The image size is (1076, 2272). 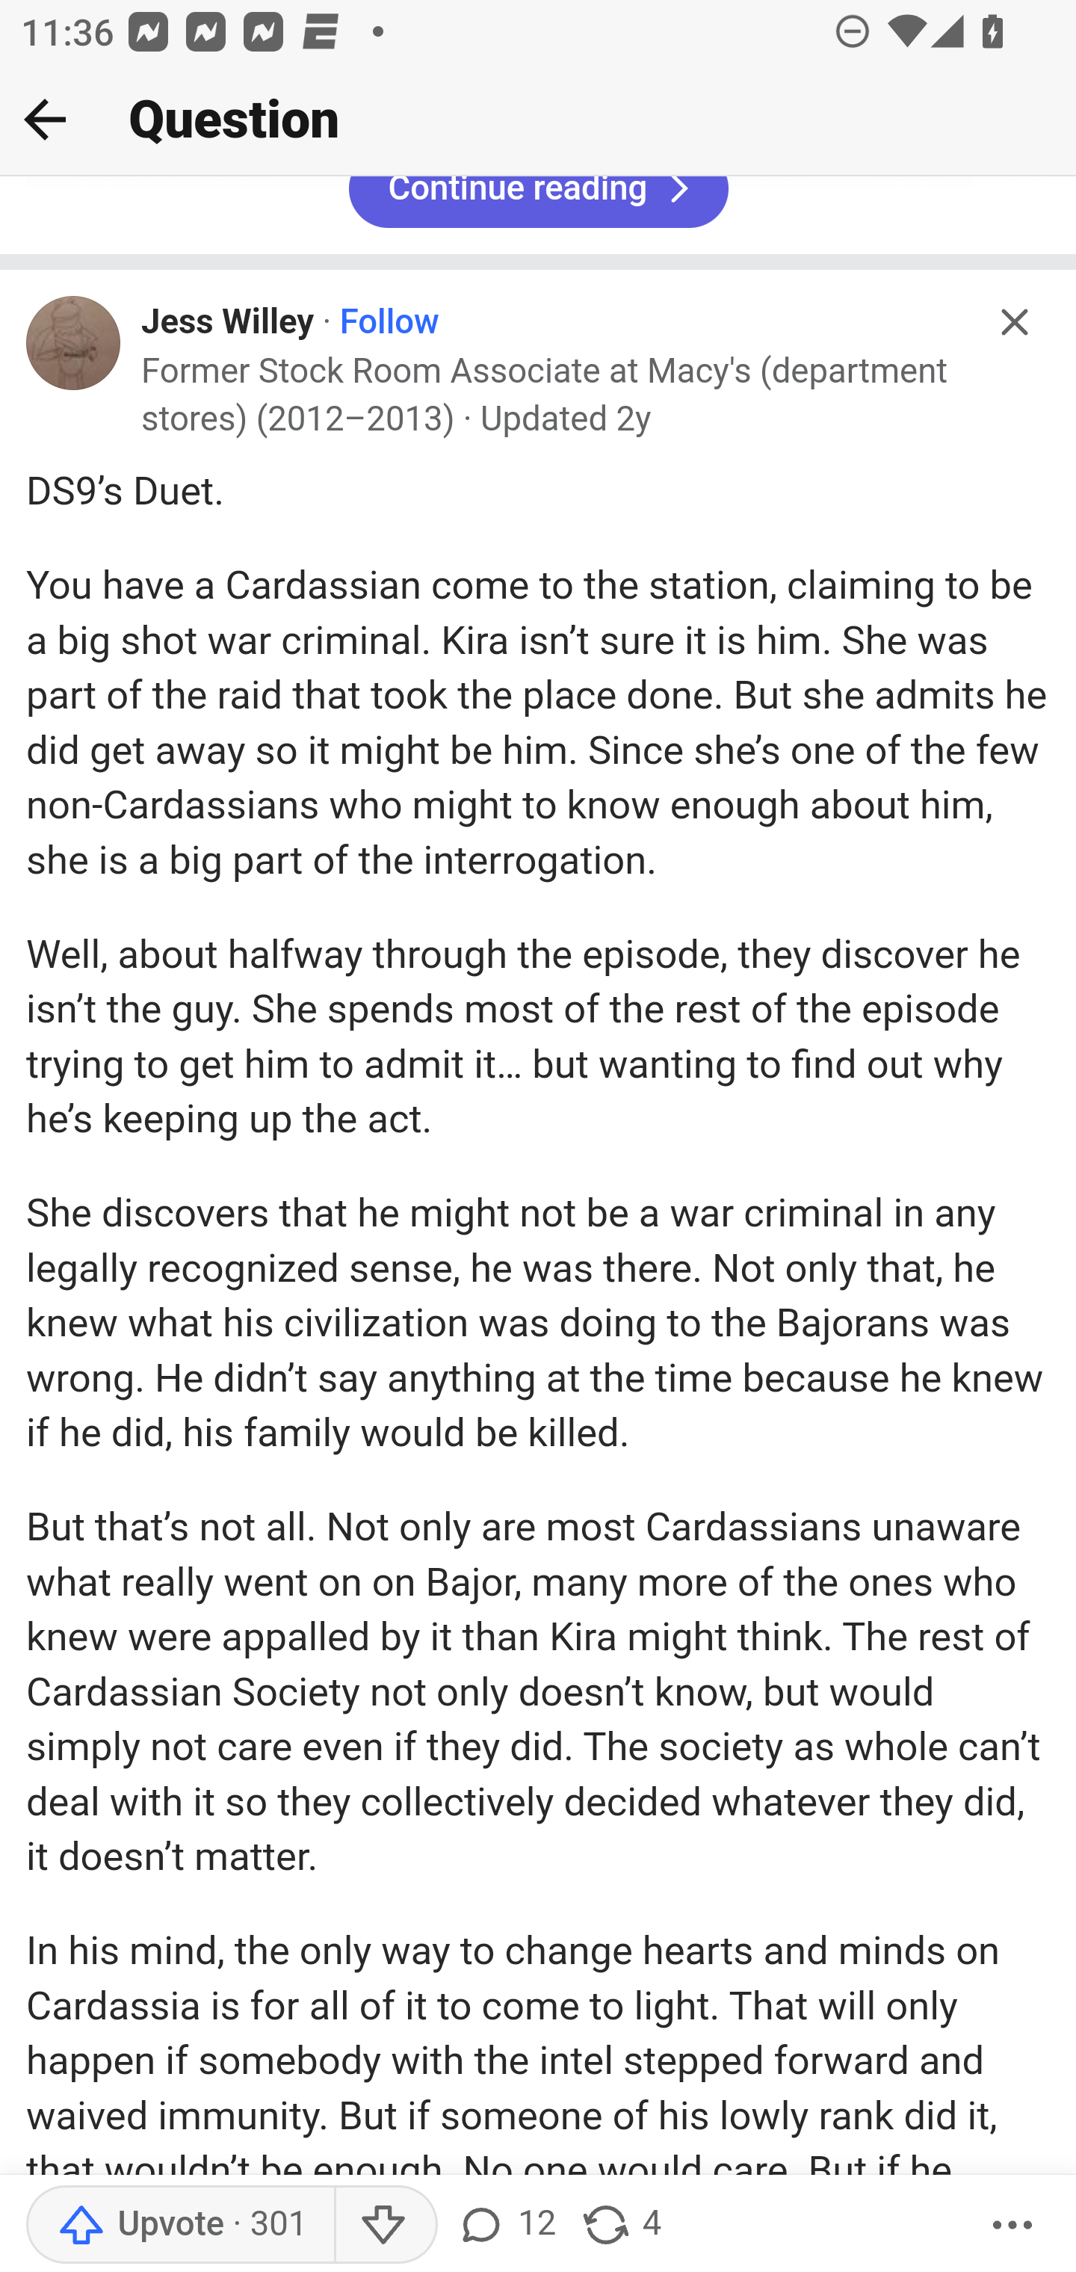 I want to click on 12 comments, so click(x=505, y=2225).